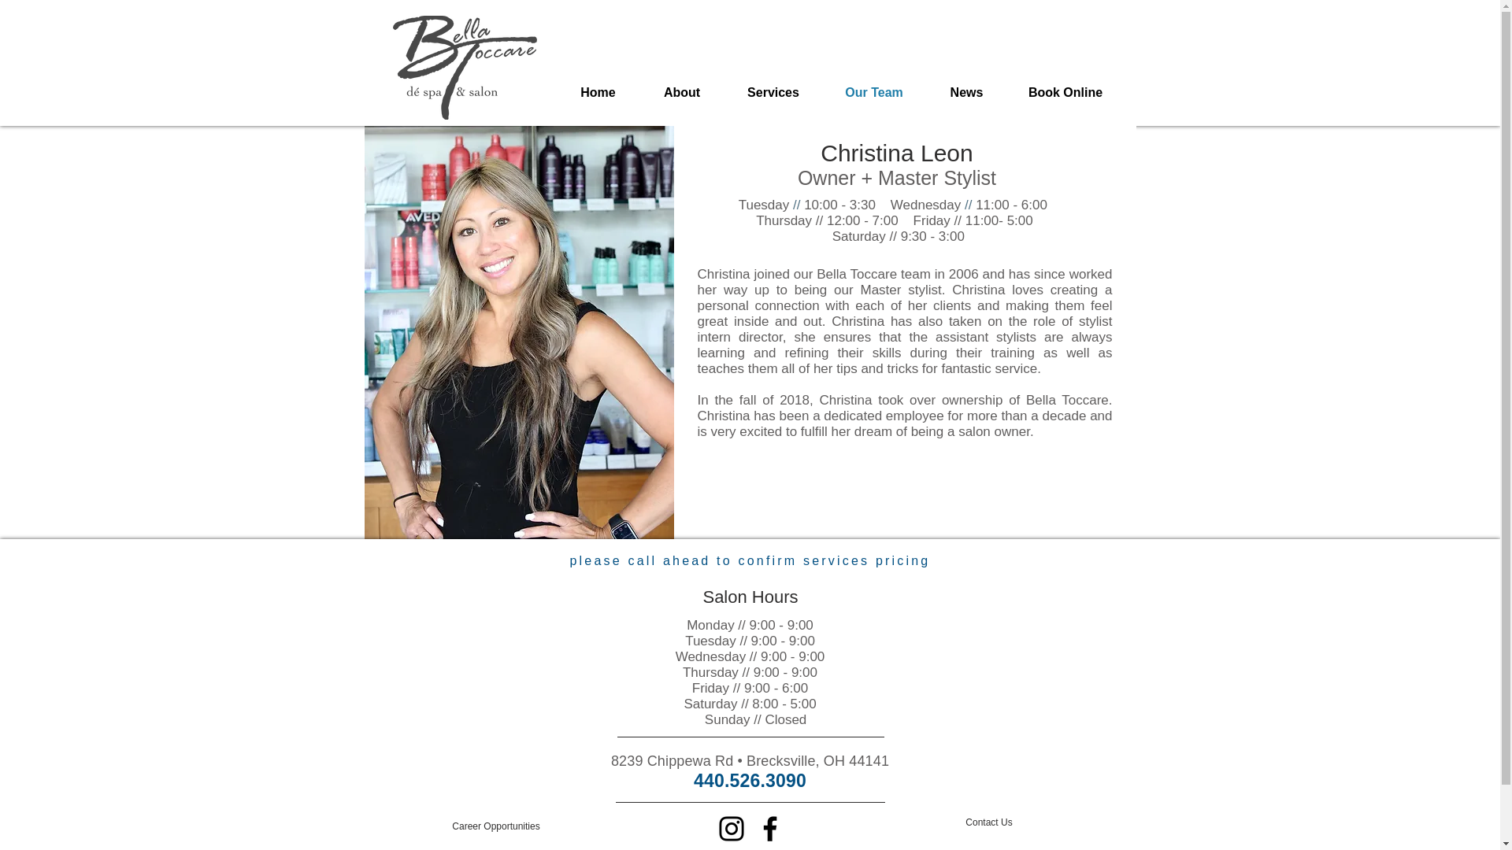 The width and height of the screenshot is (1512, 850). What do you see at coordinates (750, 781) in the screenshot?
I see `440.526.3090` at bounding box center [750, 781].